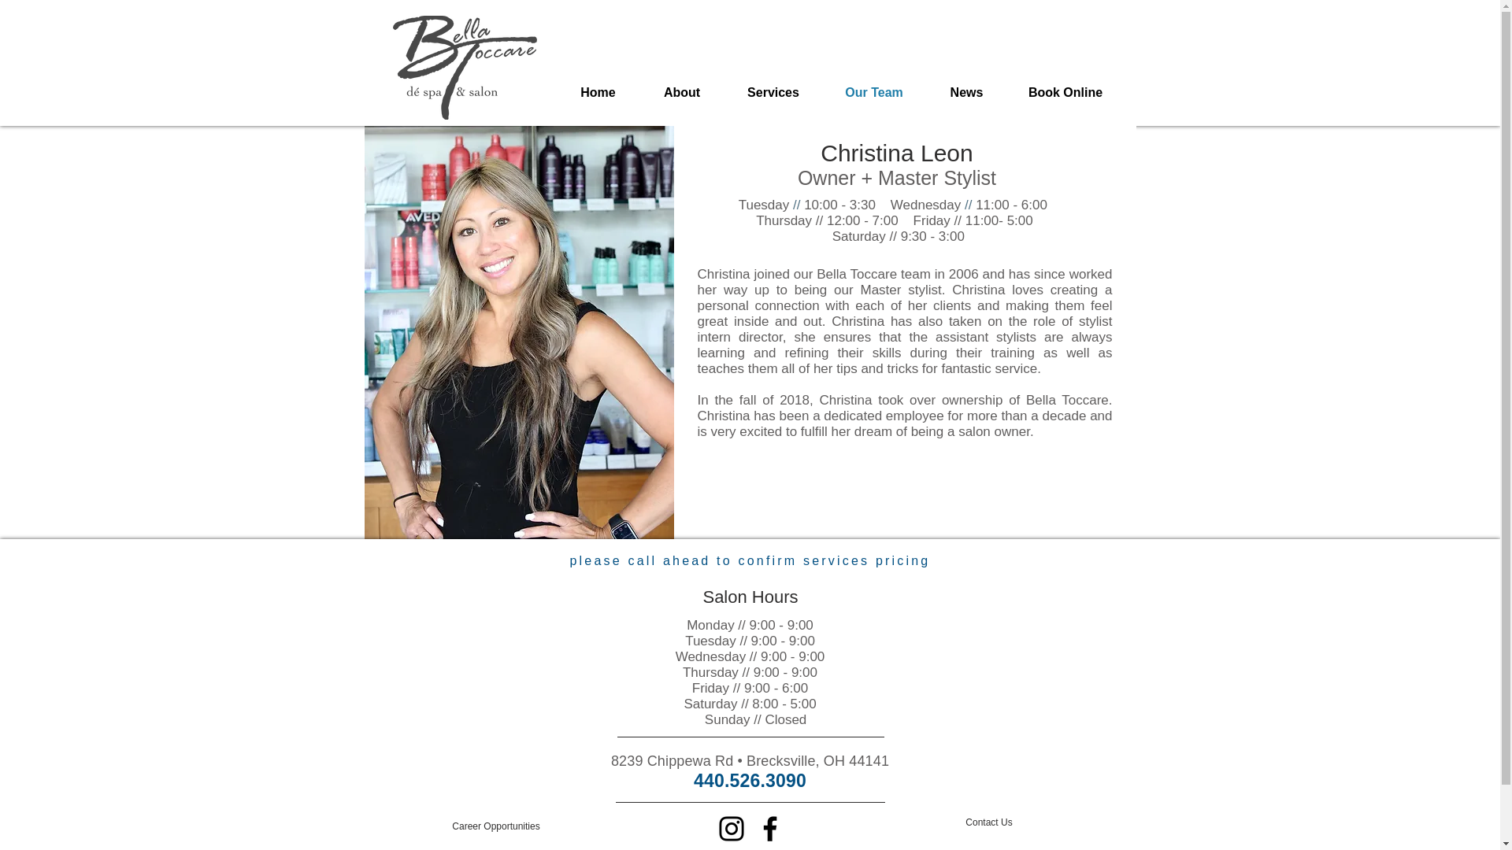 The width and height of the screenshot is (1512, 850). What do you see at coordinates (750, 781) in the screenshot?
I see `440.526.3090` at bounding box center [750, 781].